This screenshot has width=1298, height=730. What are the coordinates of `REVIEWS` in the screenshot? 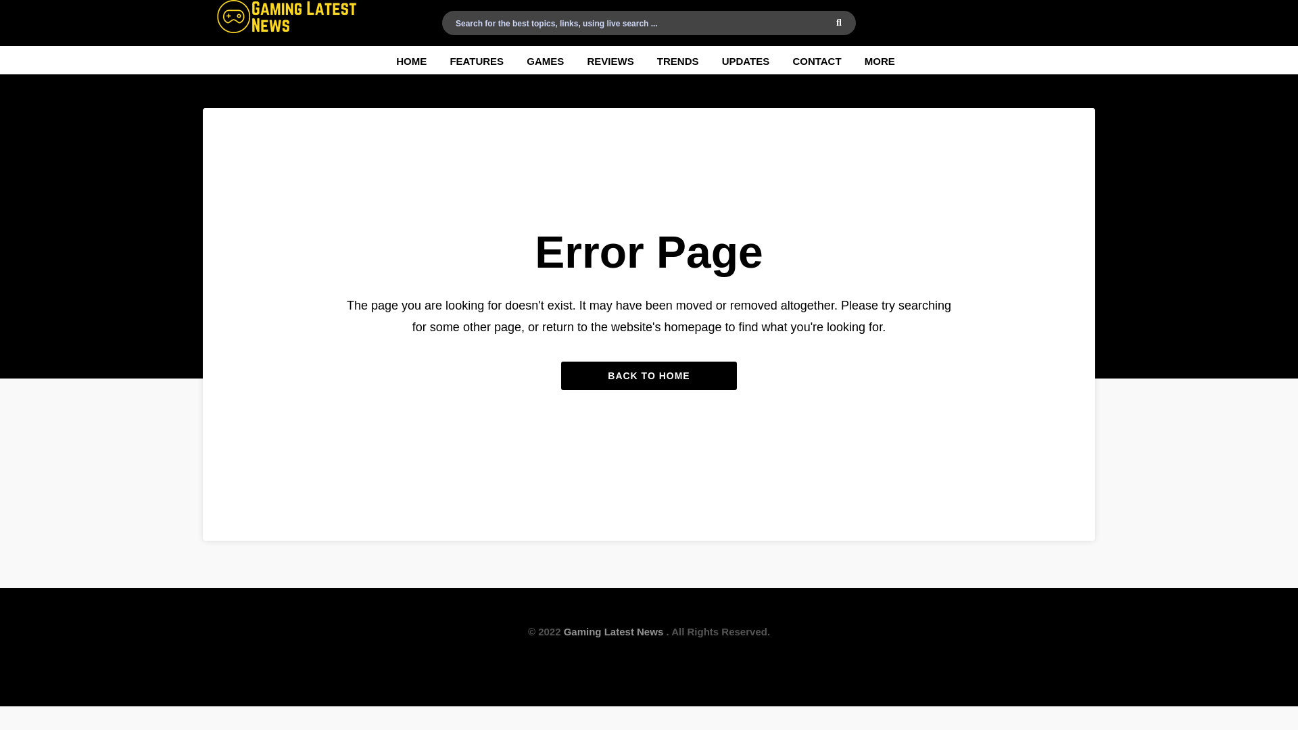 It's located at (610, 59).